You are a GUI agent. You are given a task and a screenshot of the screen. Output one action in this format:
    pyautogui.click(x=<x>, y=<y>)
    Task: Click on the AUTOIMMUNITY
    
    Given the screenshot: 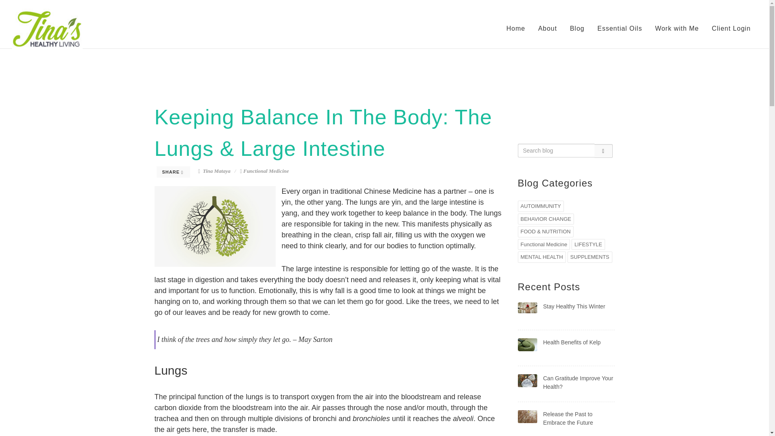 What is the action you would take?
    pyautogui.click(x=540, y=206)
    